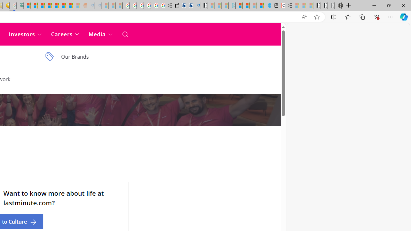 The width and height of the screenshot is (411, 231). Describe the element at coordinates (34, 6) in the screenshot. I see `Microsoft account | Privacy` at that location.